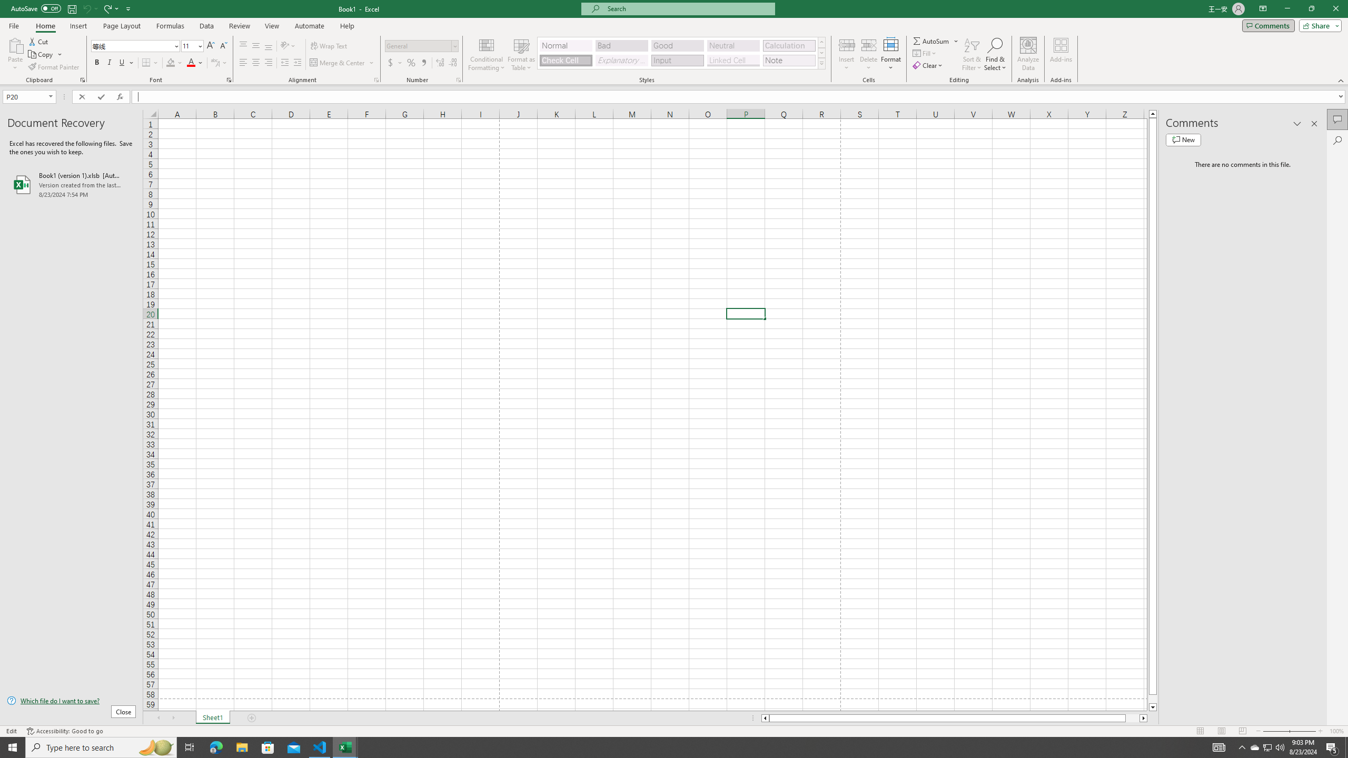 The width and height of the screenshot is (1348, 758). I want to click on Column right, so click(1144, 718).